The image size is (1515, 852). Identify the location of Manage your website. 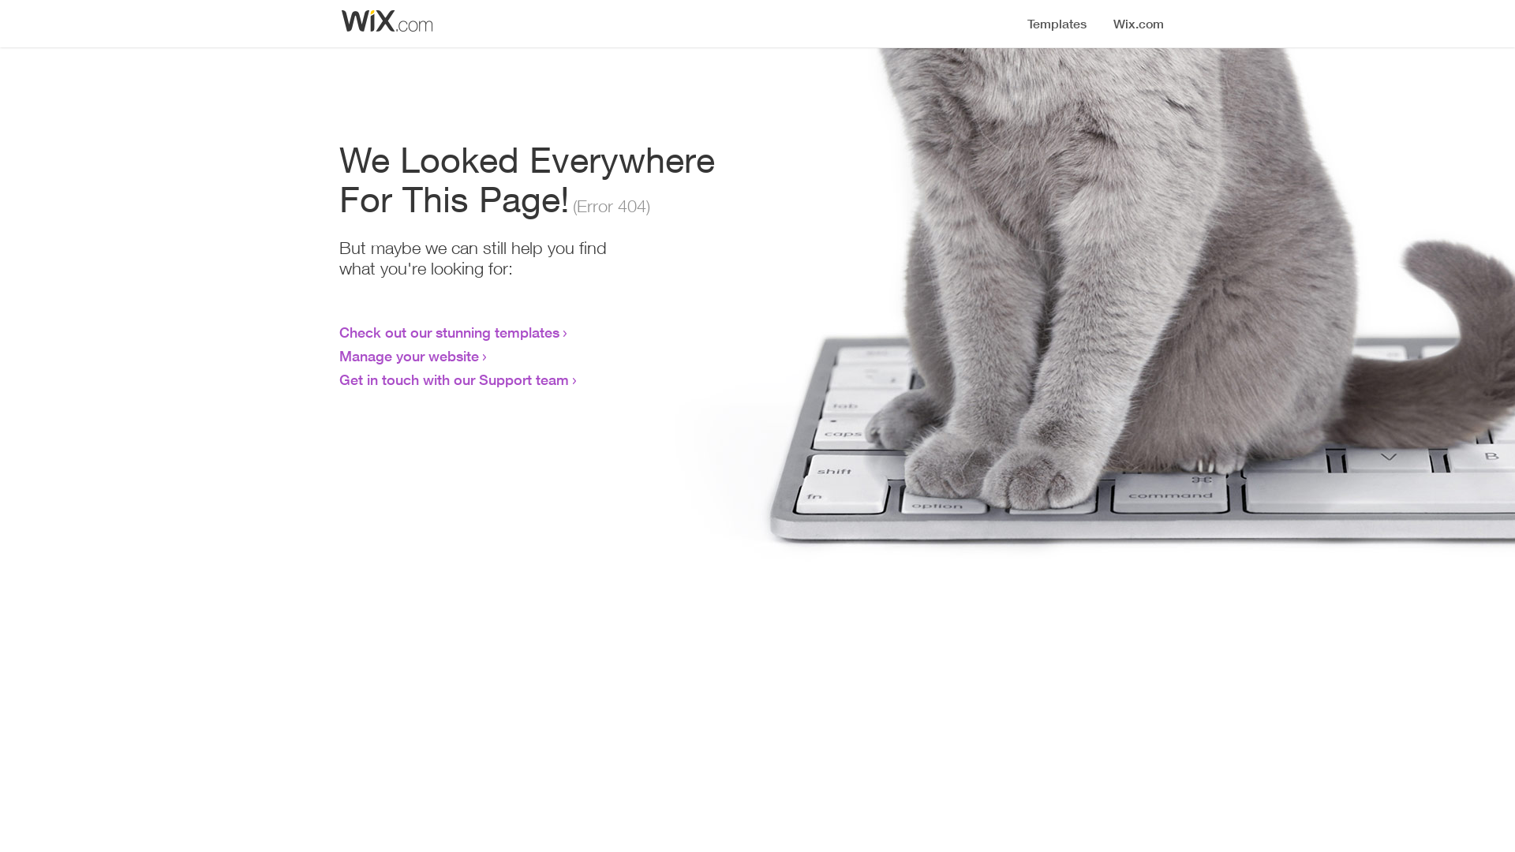
(409, 356).